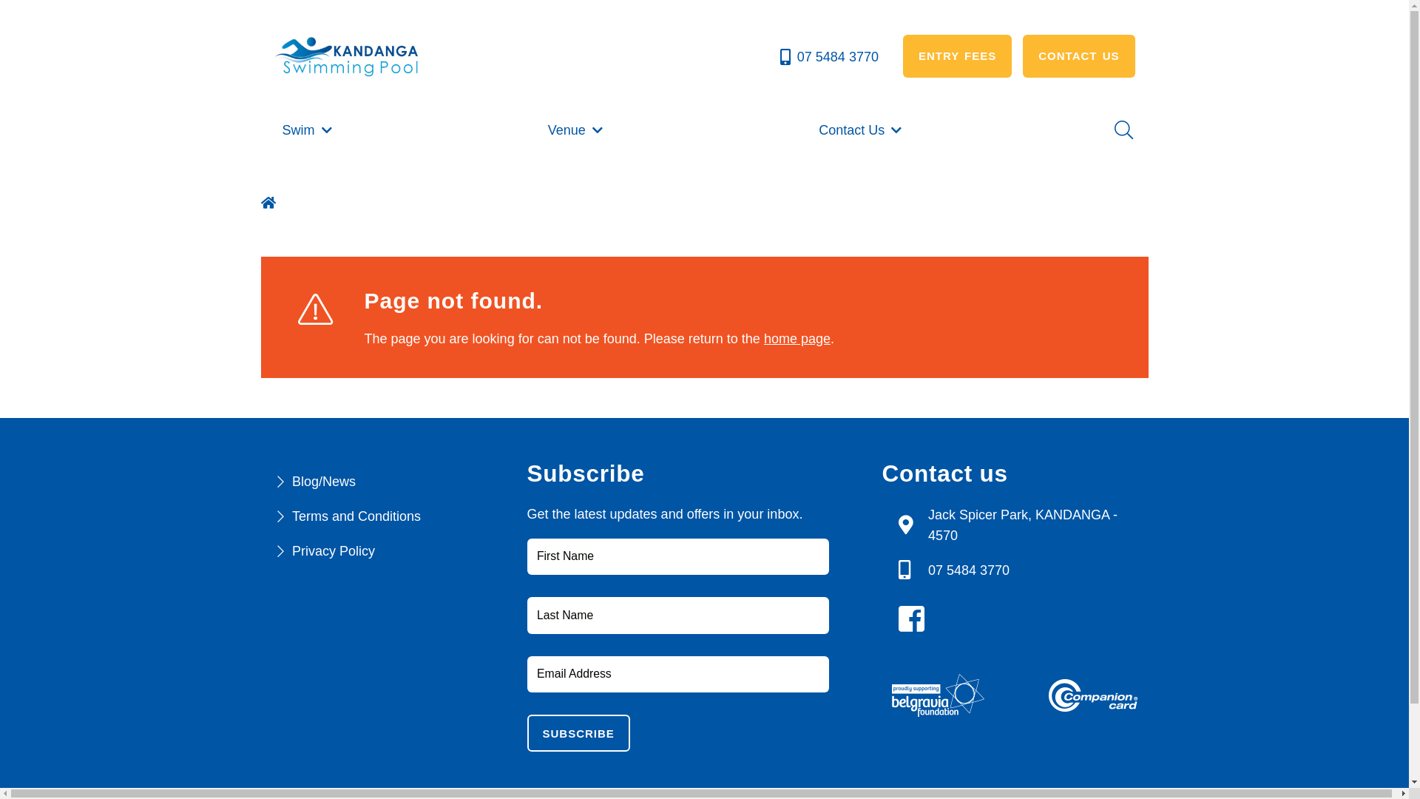  What do you see at coordinates (957, 56) in the screenshot?
I see `ENTRY FEES` at bounding box center [957, 56].